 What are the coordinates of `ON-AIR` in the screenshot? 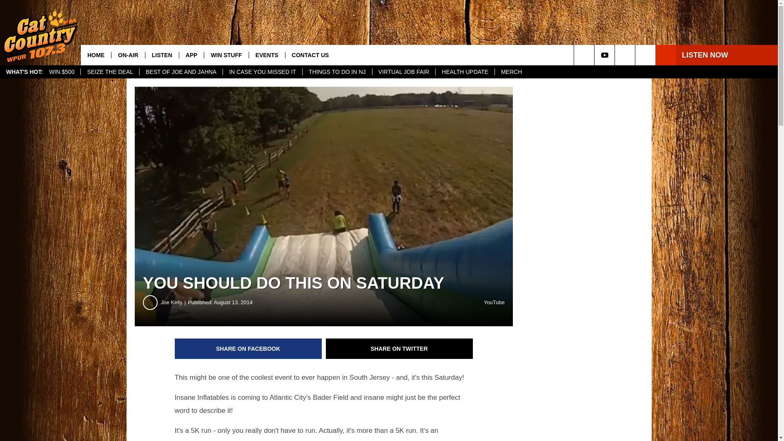 It's located at (128, 55).